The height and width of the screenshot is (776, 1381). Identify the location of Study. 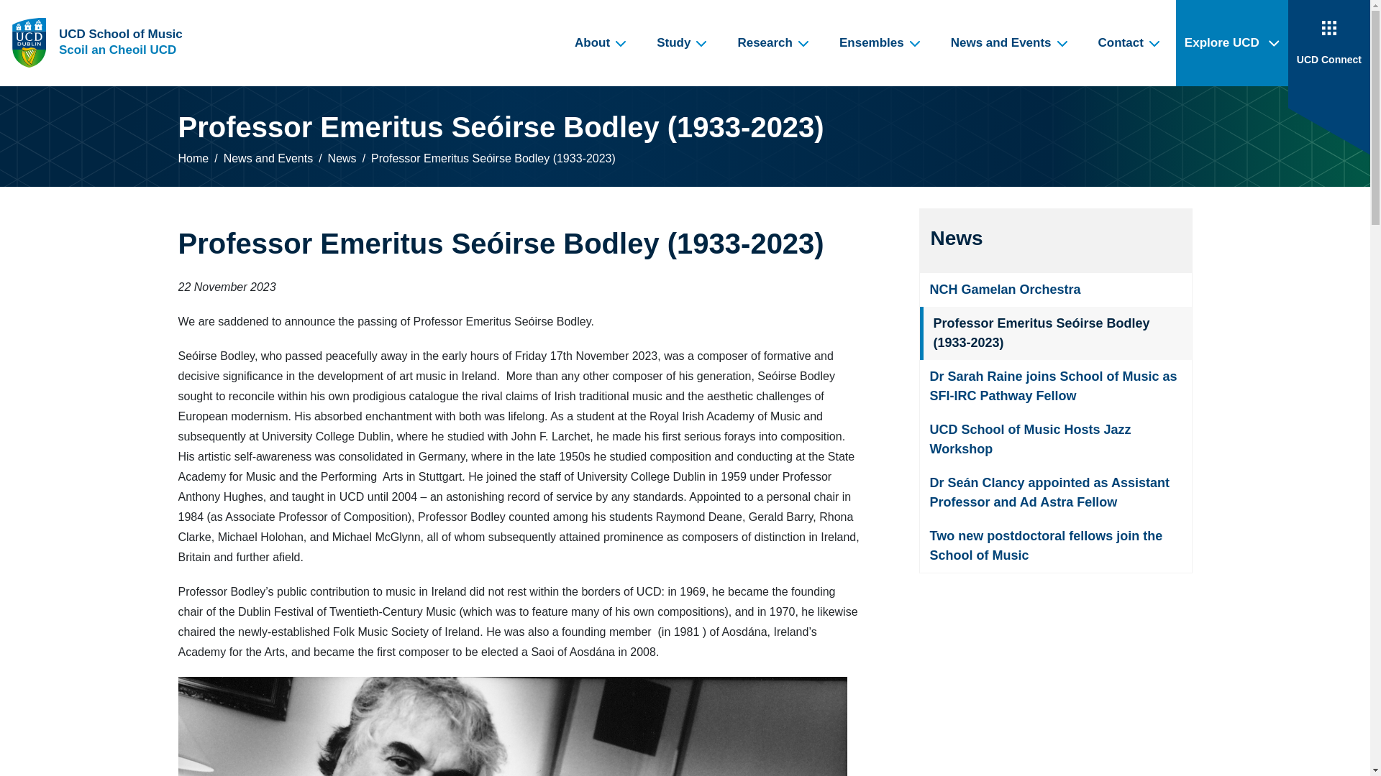
(100, 43).